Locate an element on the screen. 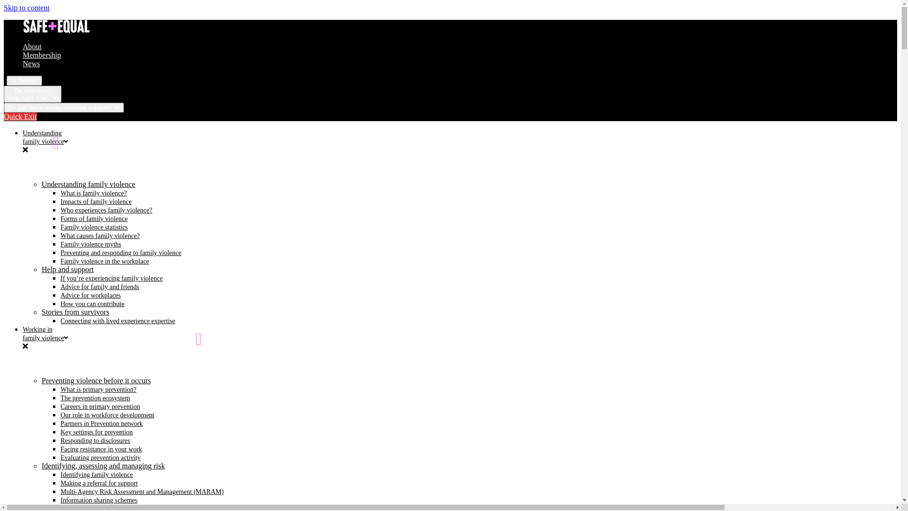  Family violence statistics is located at coordinates (94, 227).